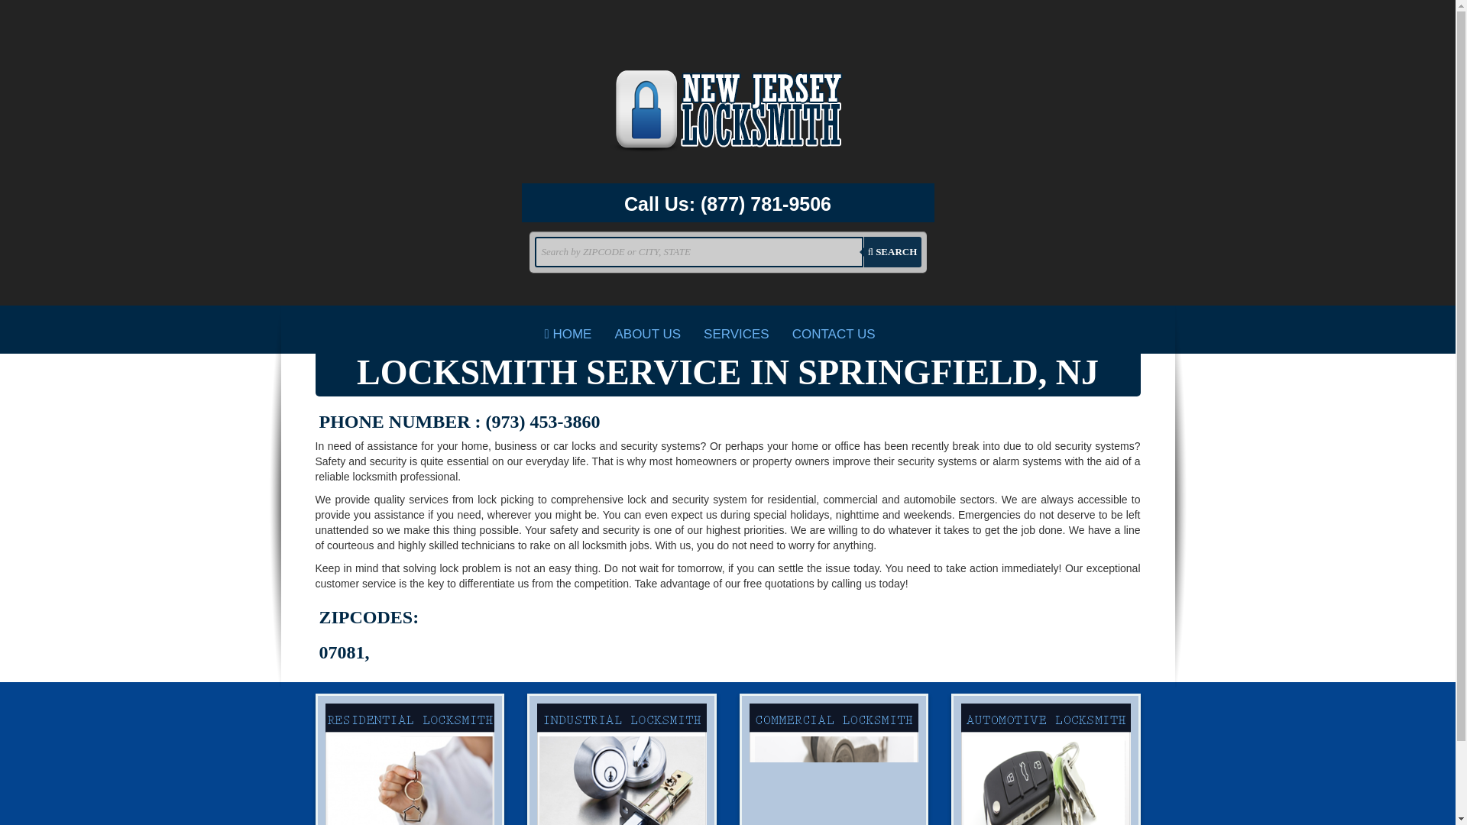 The height and width of the screenshot is (825, 1467). What do you see at coordinates (1045, 759) in the screenshot?
I see `Automotive Locksmith` at bounding box center [1045, 759].